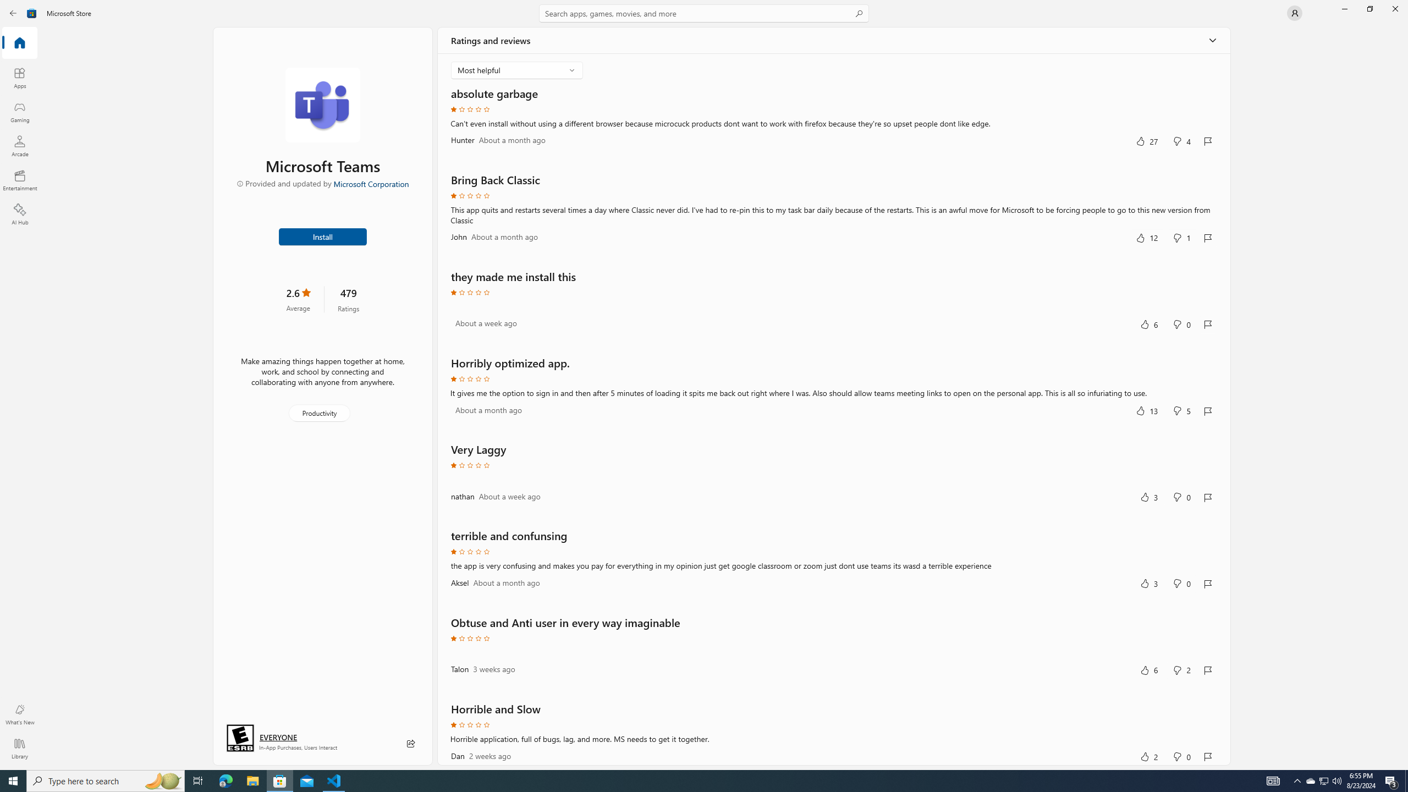  Describe the element at coordinates (1213, 40) in the screenshot. I see `Collapse Ratings and reviews` at that location.